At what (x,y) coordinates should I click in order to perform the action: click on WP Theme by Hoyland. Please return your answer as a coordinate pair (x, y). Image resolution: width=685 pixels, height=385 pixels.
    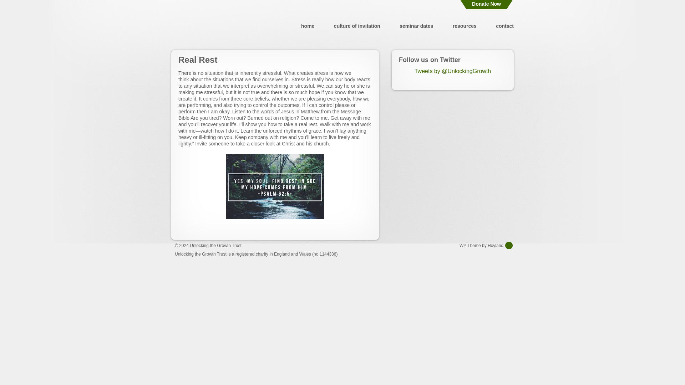
    Looking at the image, I should click on (486, 245).